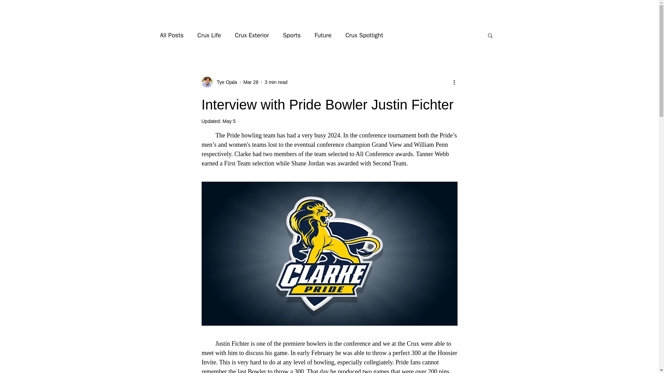 The height and width of the screenshot is (373, 664). I want to click on THE CRUX, so click(329, 11).